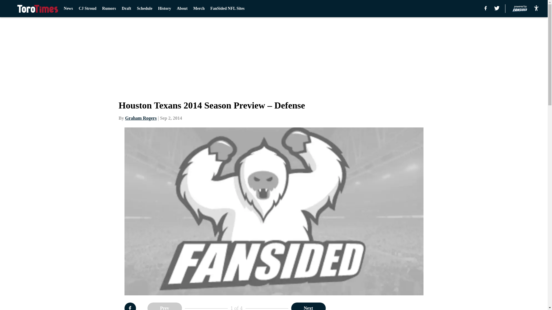 This screenshot has height=310, width=552. Describe the element at coordinates (164, 9) in the screenshot. I see `History` at that location.